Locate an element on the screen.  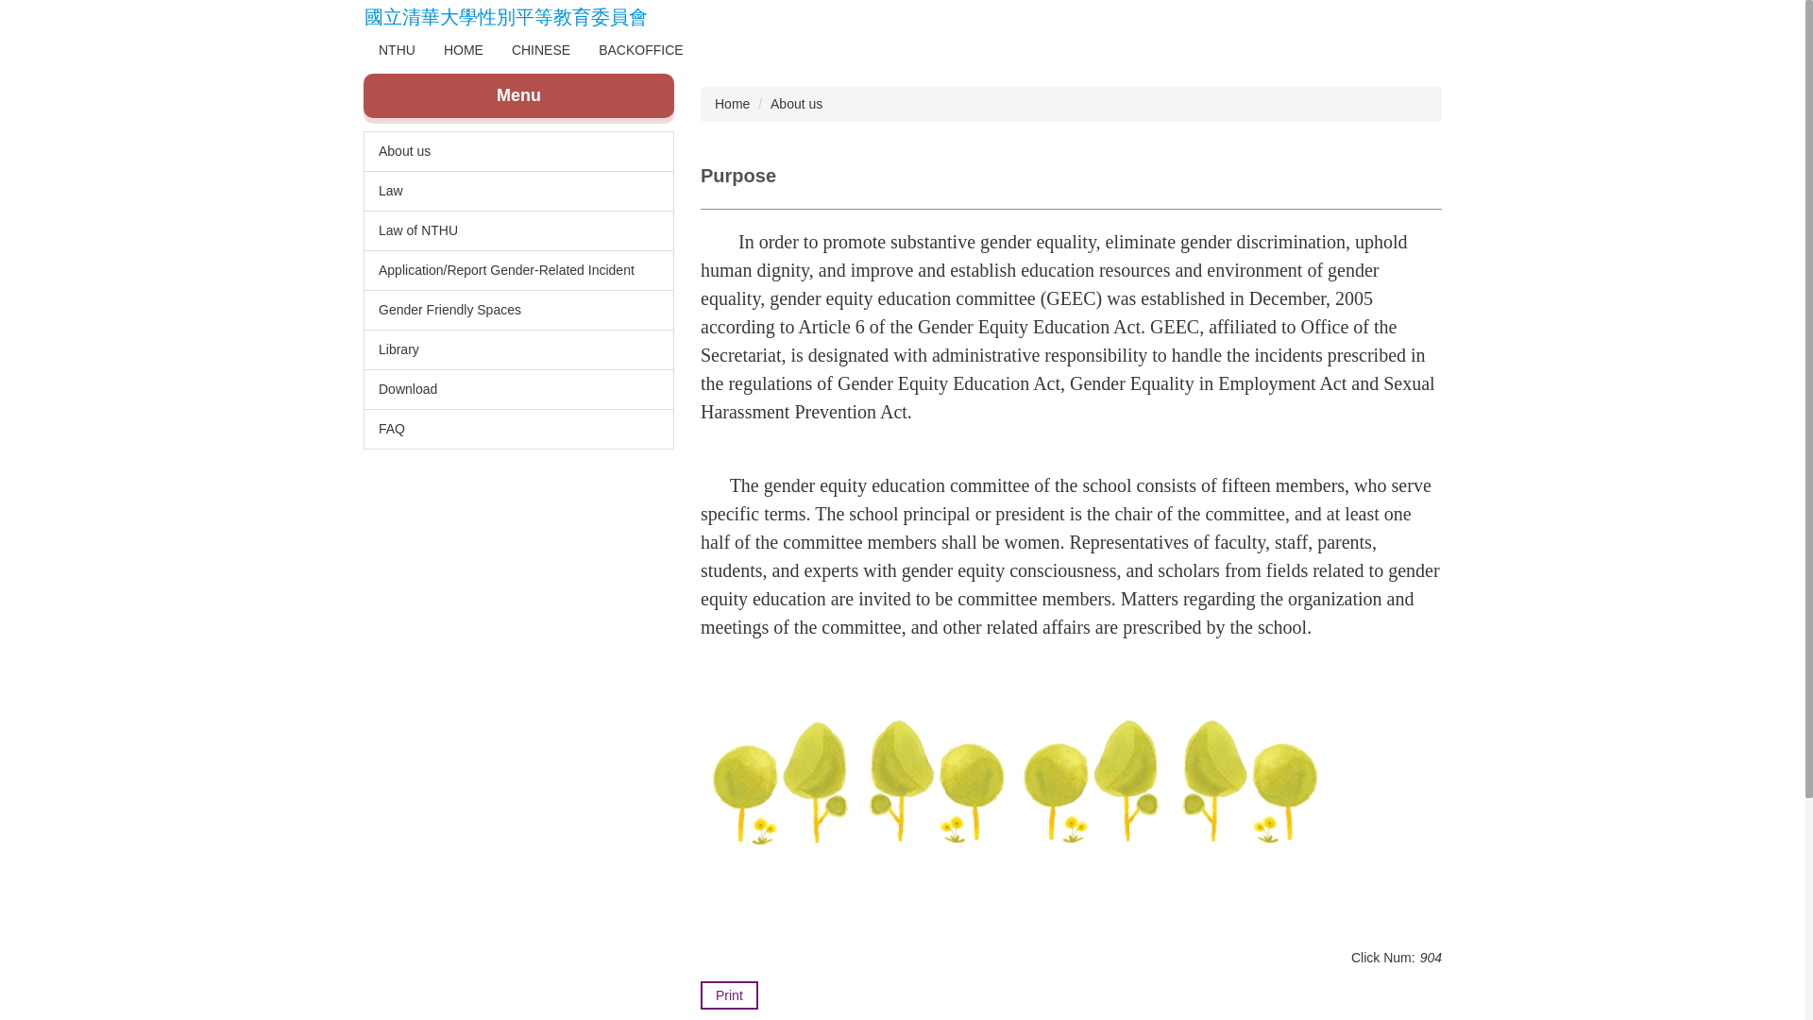
Print is located at coordinates (729, 995).